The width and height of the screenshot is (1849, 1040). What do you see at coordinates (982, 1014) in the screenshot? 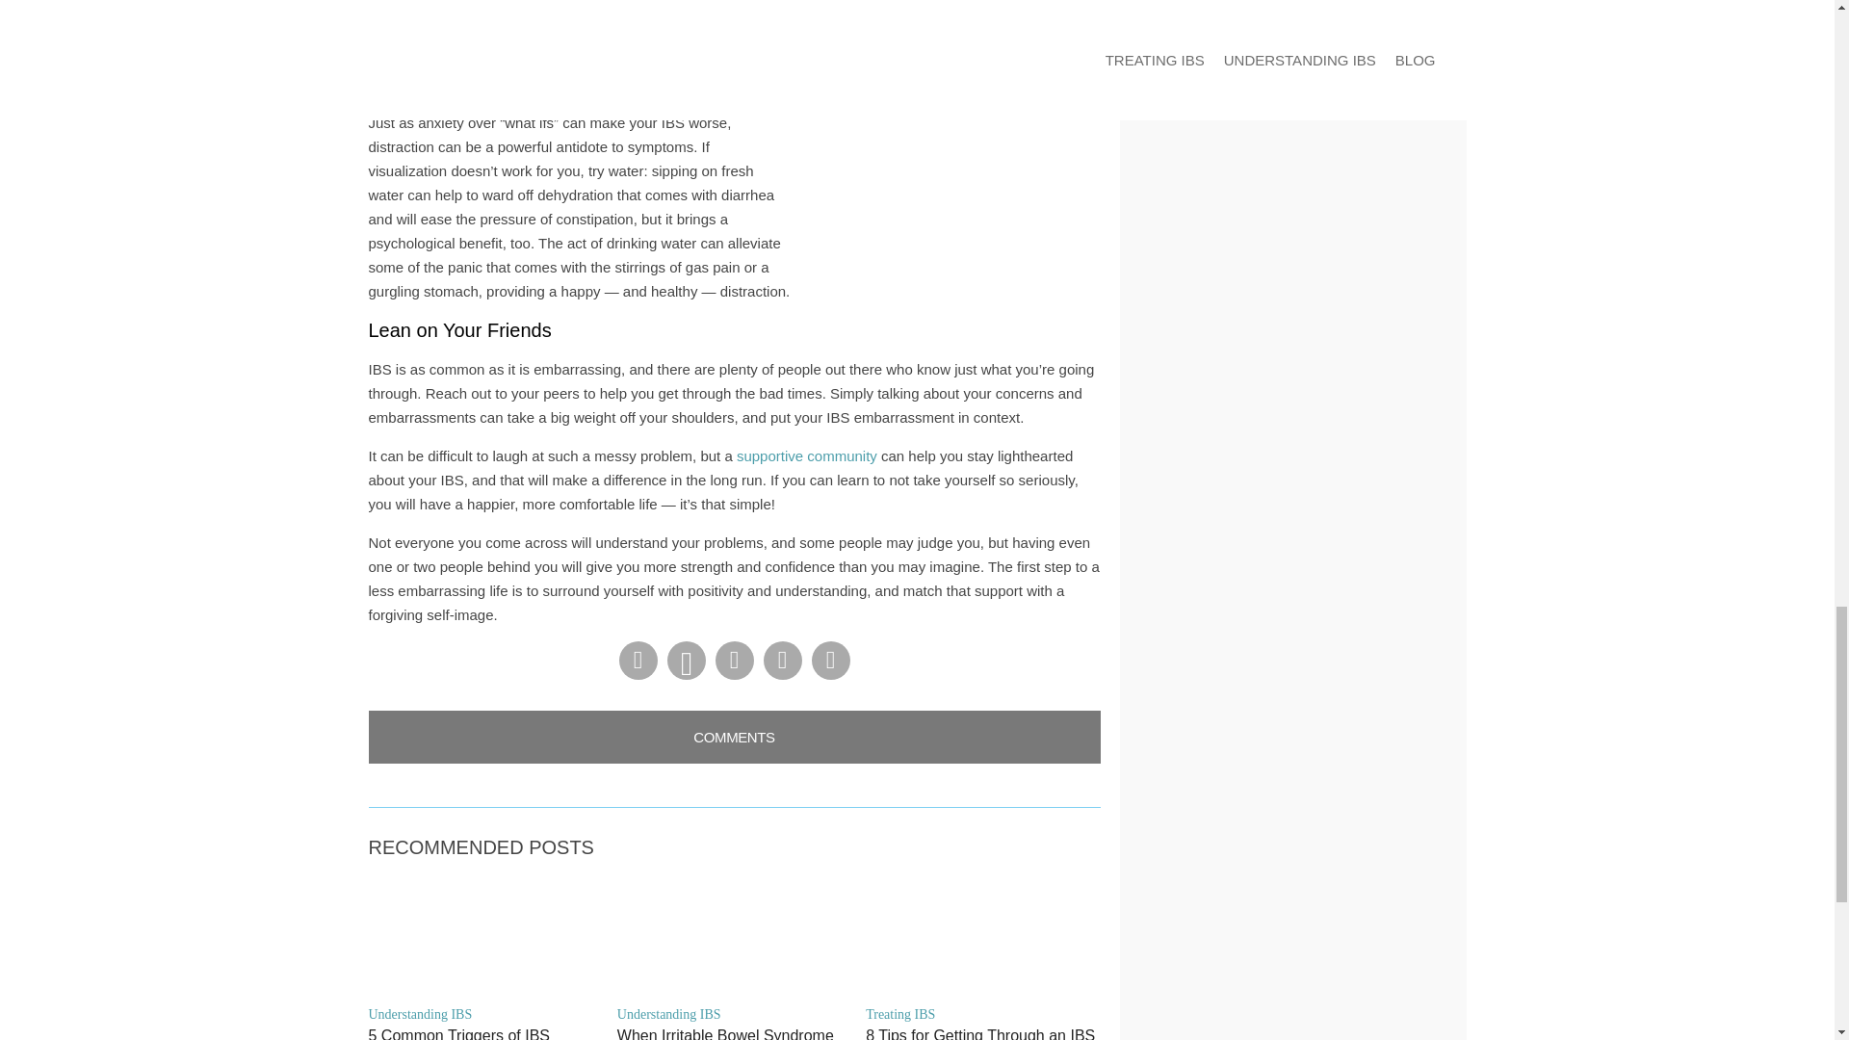
I see `Treating IBS` at bounding box center [982, 1014].